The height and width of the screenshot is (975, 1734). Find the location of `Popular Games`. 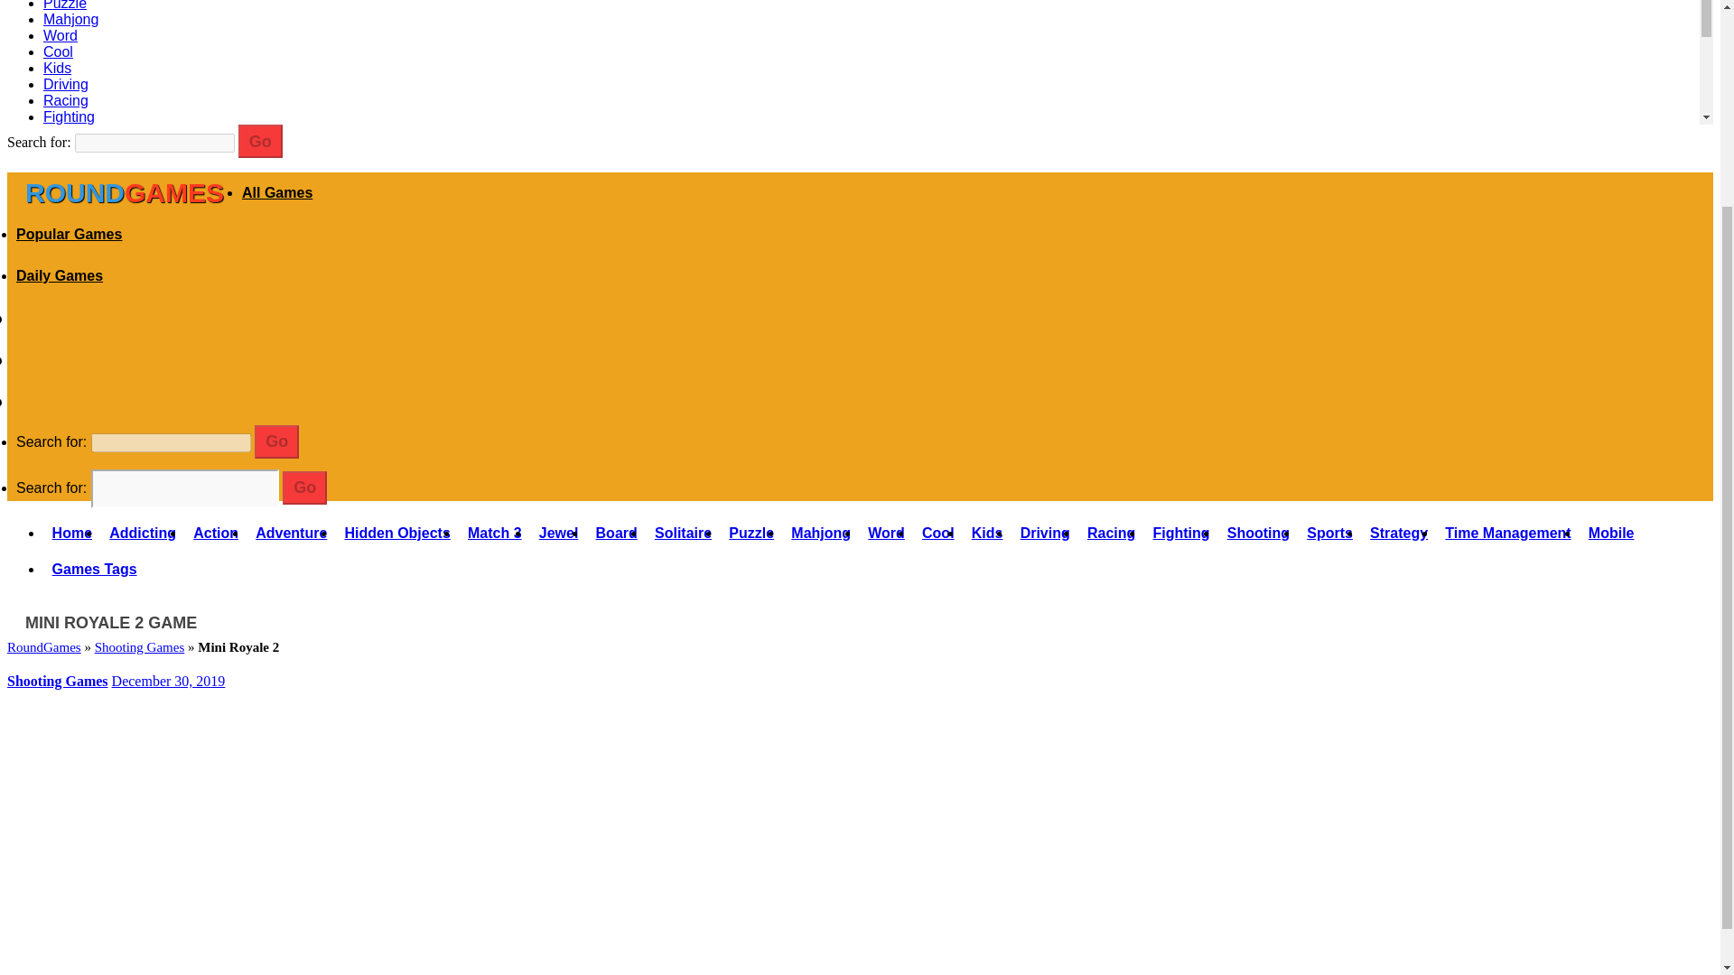

Popular Games is located at coordinates (69, 233).